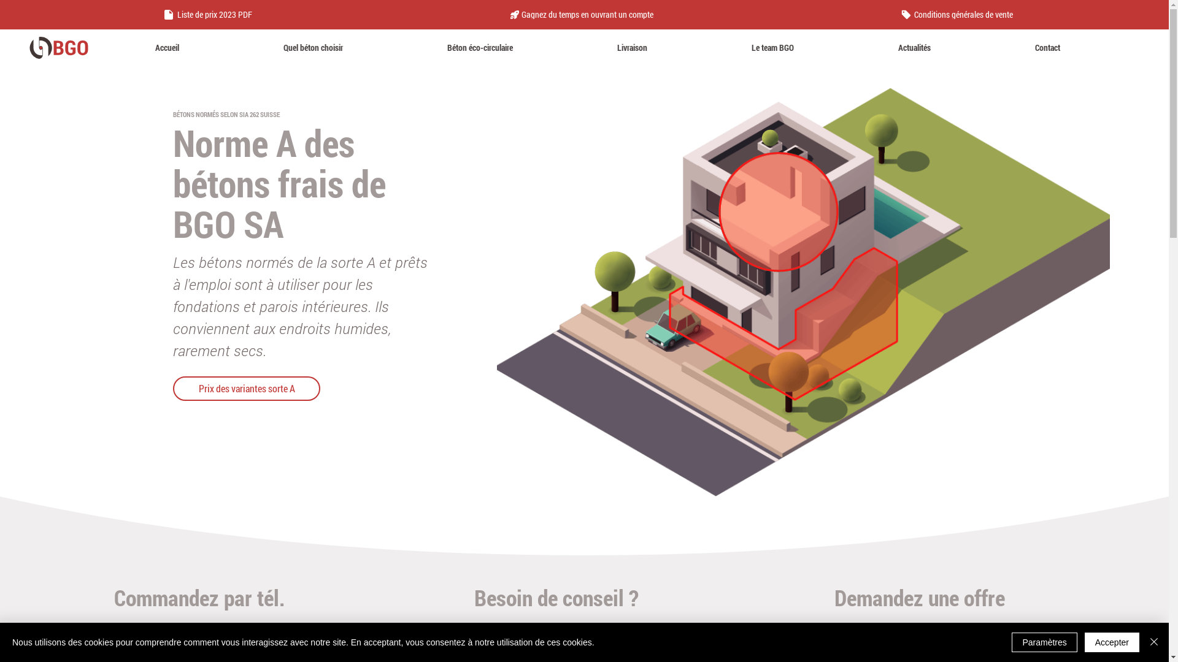 The height and width of the screenshot is (662, 1178). I want to click on Accepter, so click(1112, 642).